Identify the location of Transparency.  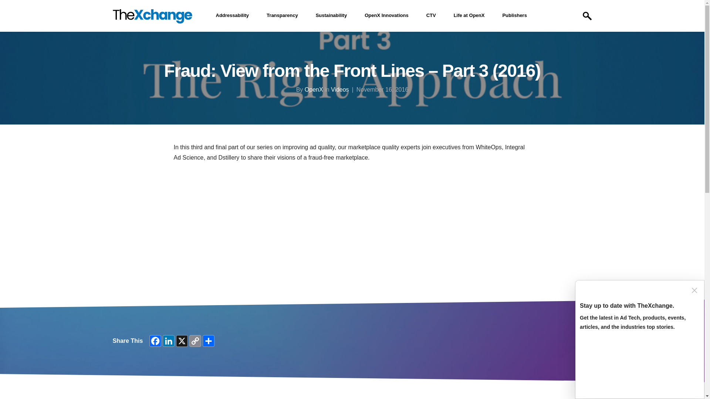
(282, 16).